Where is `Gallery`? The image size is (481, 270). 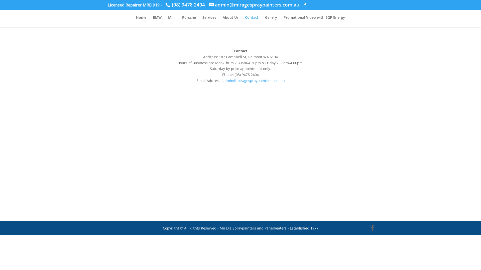
Gallery is located at coordinates (271, 21).